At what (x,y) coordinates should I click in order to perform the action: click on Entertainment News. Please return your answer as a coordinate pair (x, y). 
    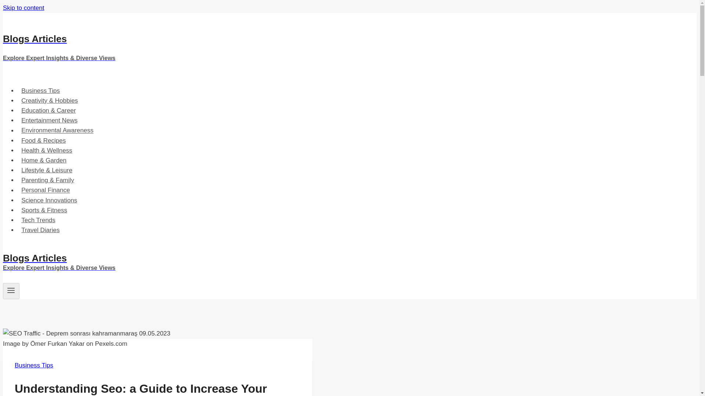
    Looking at the image, I should click on (49, 120).